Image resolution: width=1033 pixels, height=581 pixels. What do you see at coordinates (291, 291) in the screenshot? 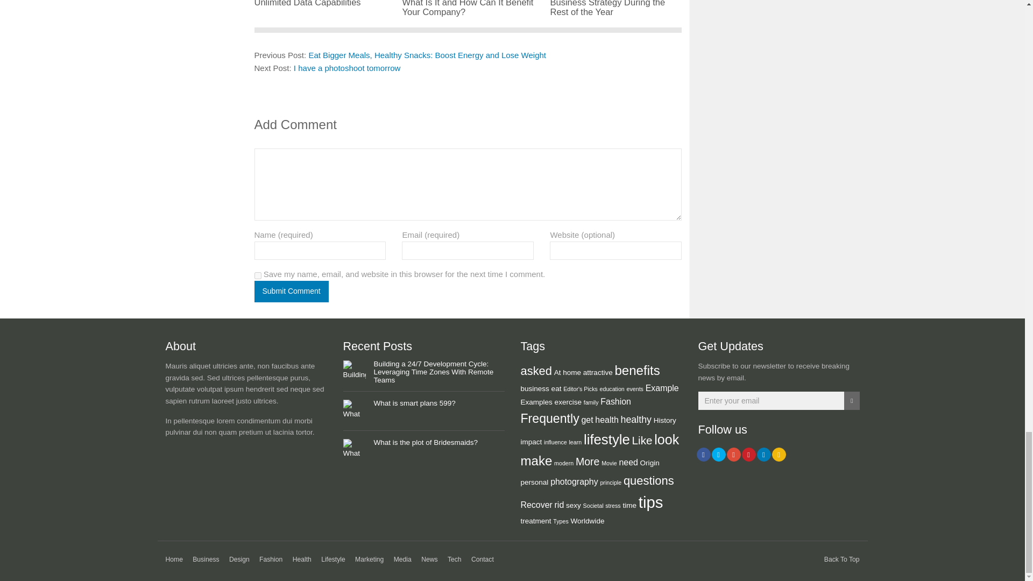
I see `Submit Comment` at bounding box center [291, 291].